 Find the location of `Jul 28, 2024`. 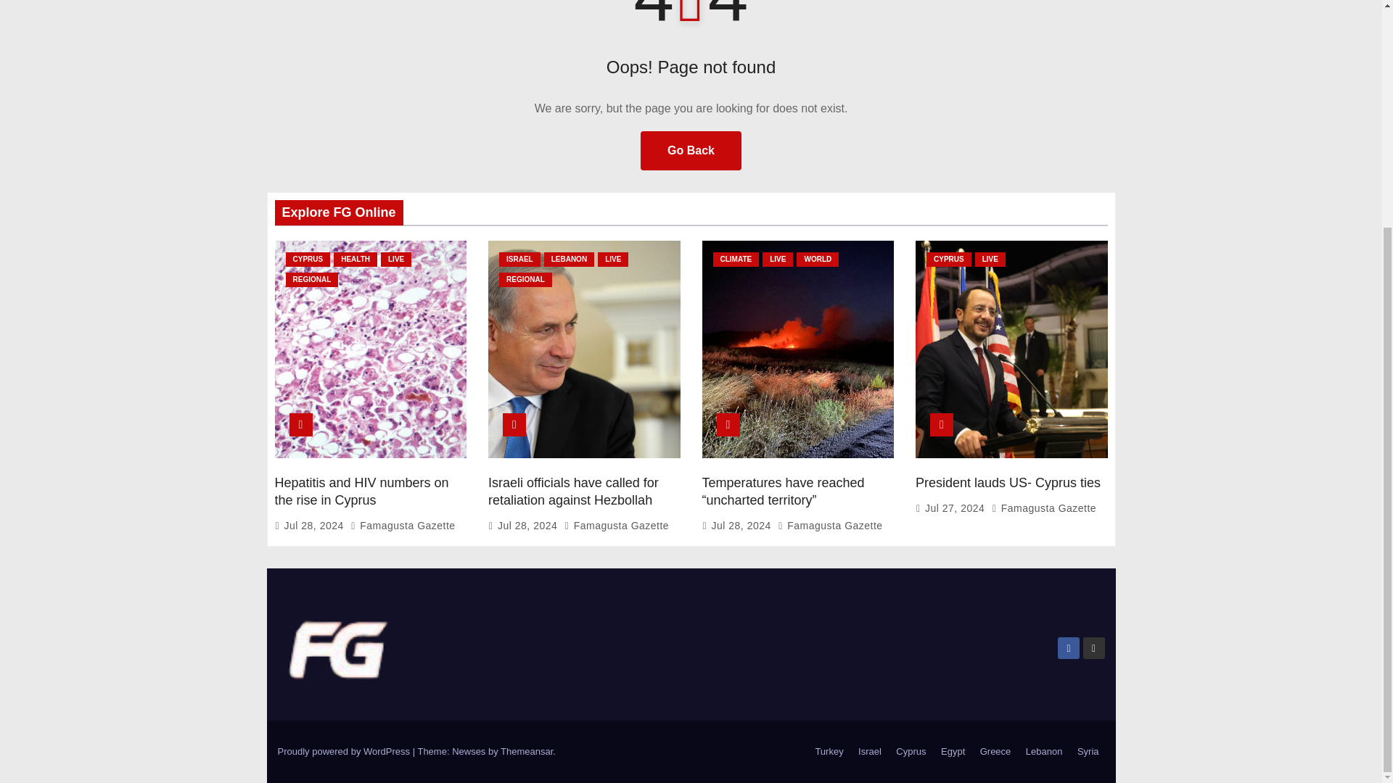

Jul 28, 2024 is located at coordinates (315, 526).